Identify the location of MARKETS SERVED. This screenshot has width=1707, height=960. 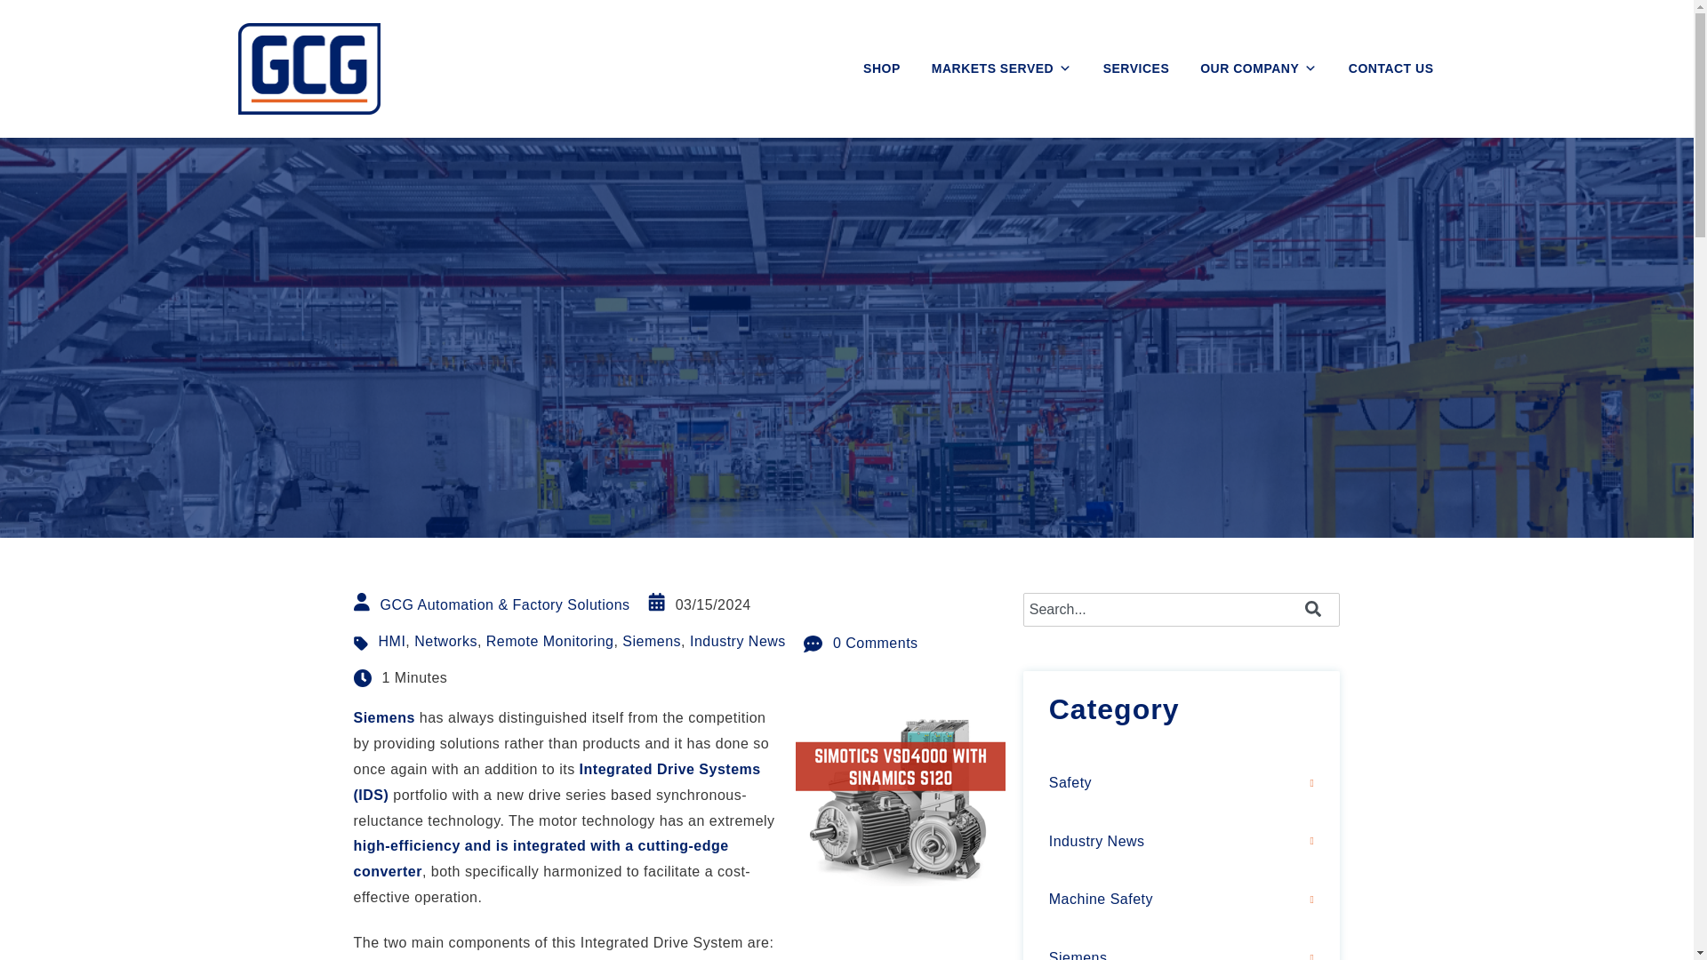
(1001, 68).